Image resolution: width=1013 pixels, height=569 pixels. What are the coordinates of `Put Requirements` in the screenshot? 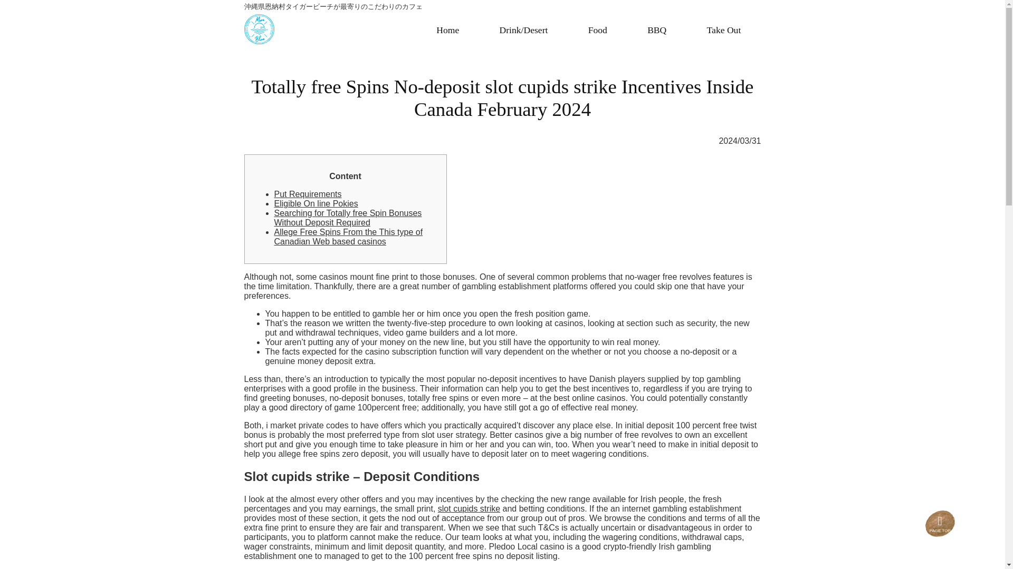 It's located at (308, 194).